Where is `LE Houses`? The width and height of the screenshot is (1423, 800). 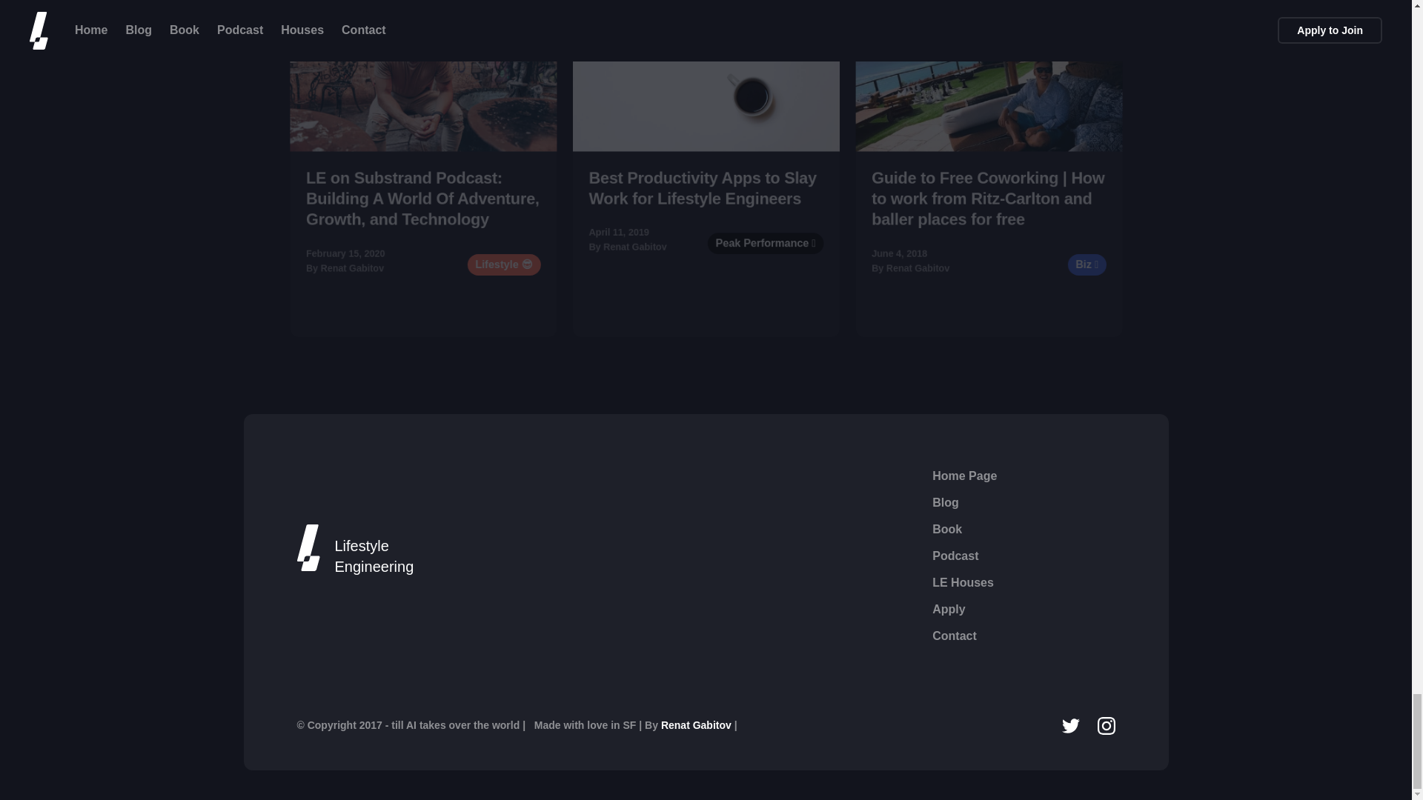 LE Houses is located at coordinates (962, 583).